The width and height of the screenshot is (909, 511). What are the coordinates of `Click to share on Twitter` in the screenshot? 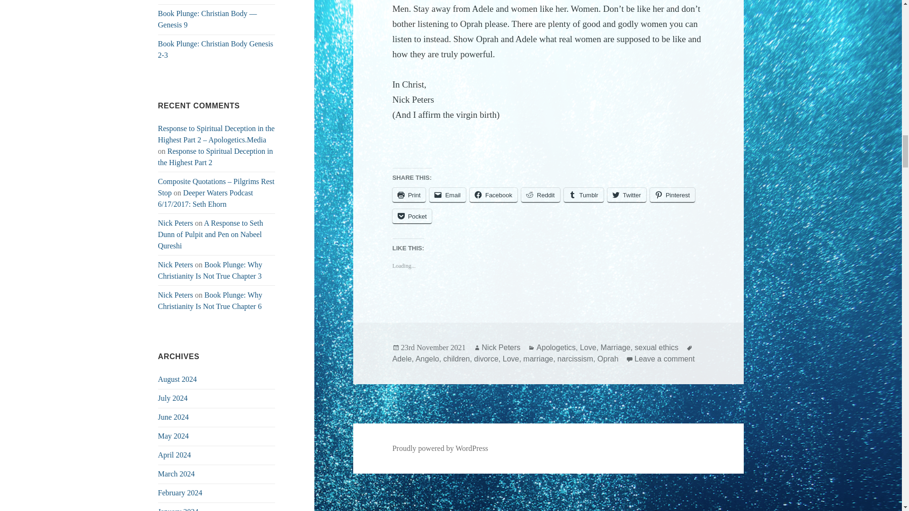 It's located at (627, 195).